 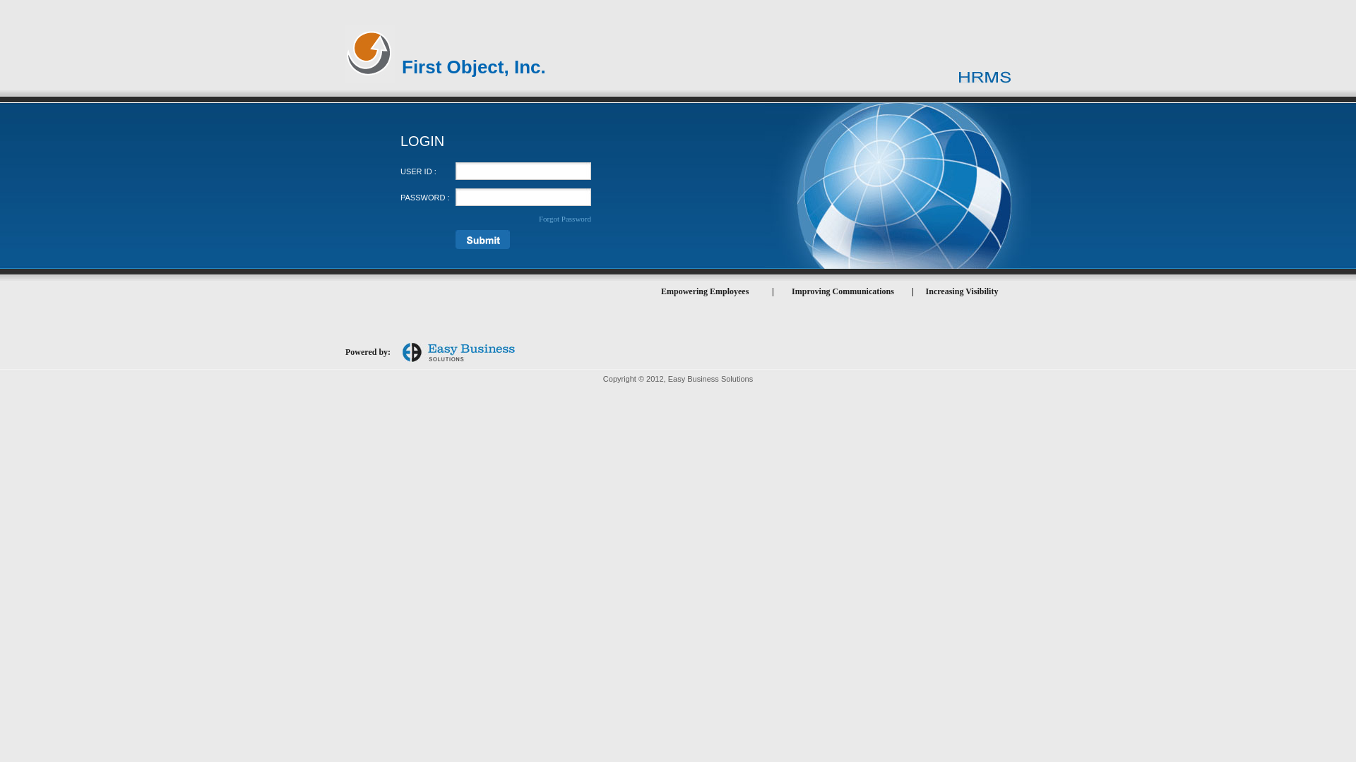 What do you see at coordinates (565, 219) in the screenshot?
I see `Forgot Password` at bounding box center [565, 219].